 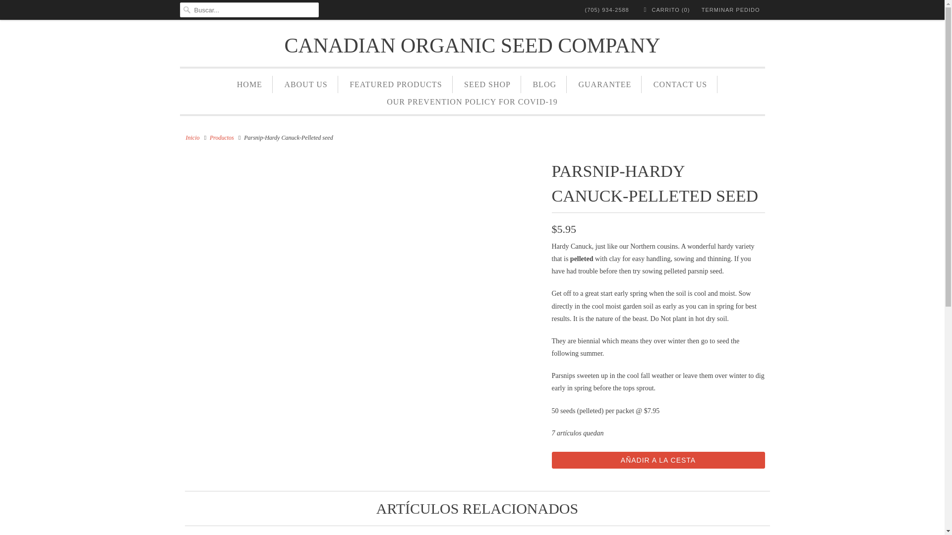 What do you see at coordinates (472, 46) in the screenshot?
I see `Canadian Organic Seed Company` at bounding box center [472, 46].